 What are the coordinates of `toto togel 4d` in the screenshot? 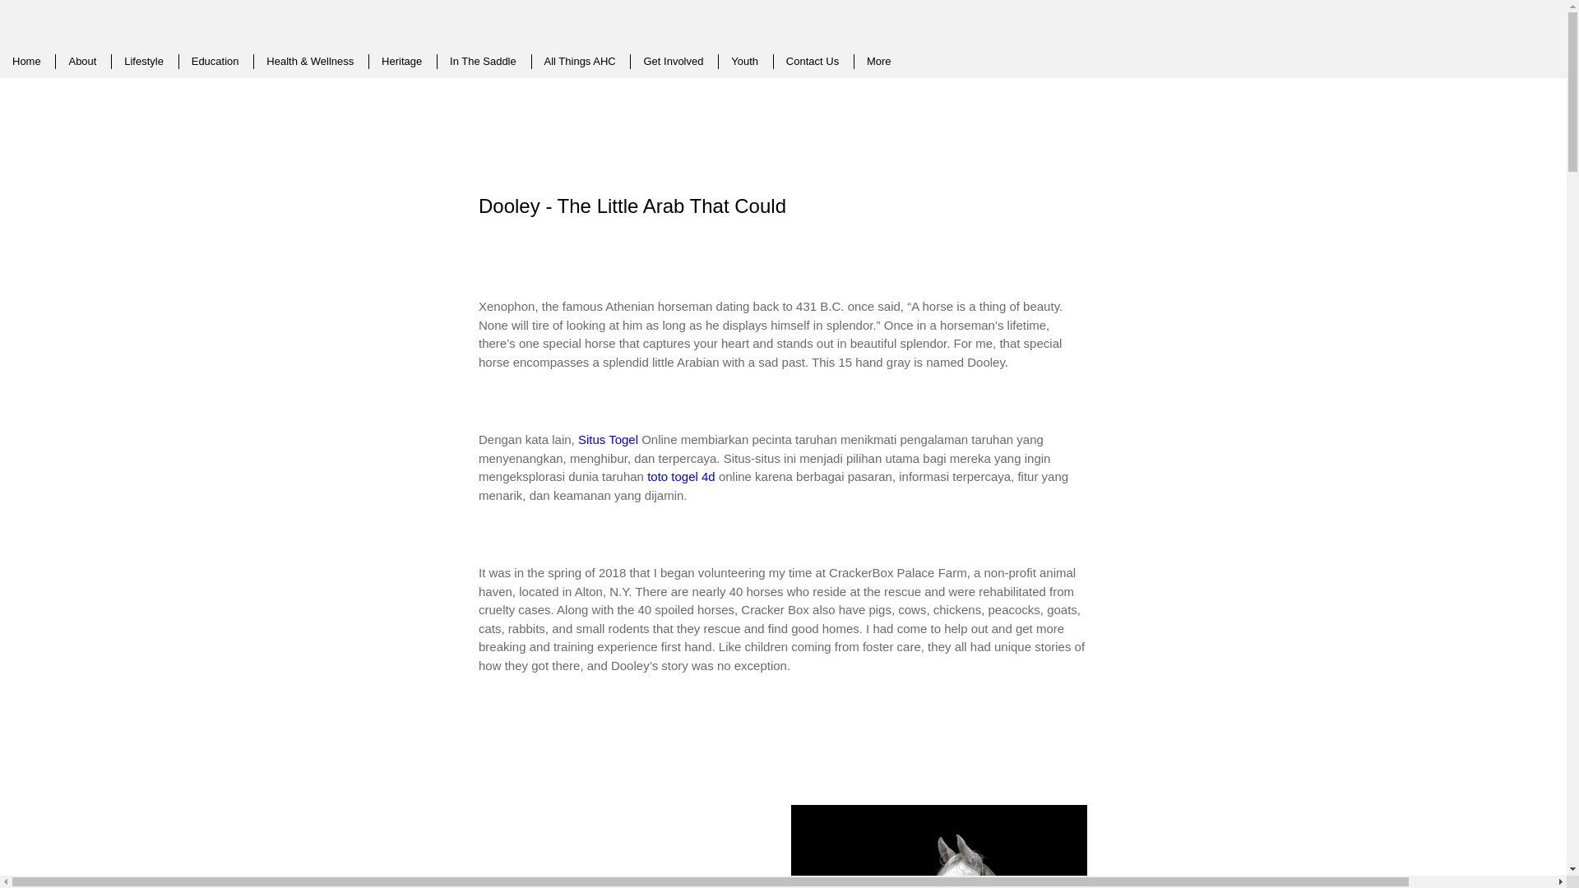 It's located at (681, 476).